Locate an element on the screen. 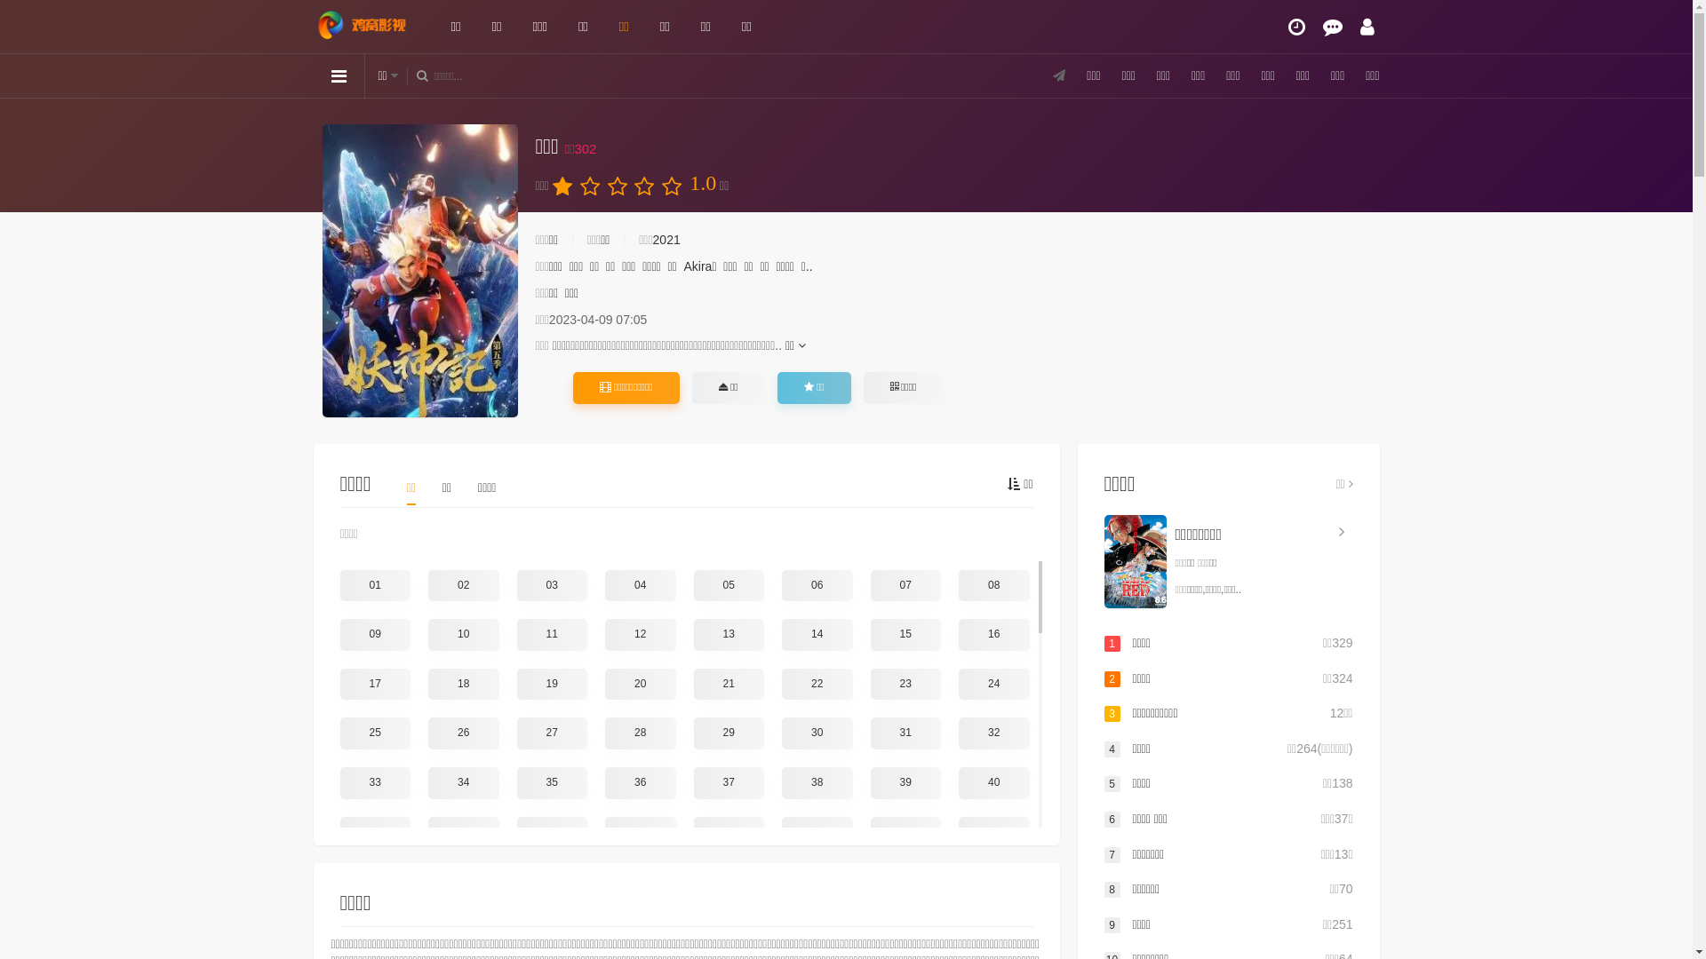  49 is located at coordinates (375, 882).